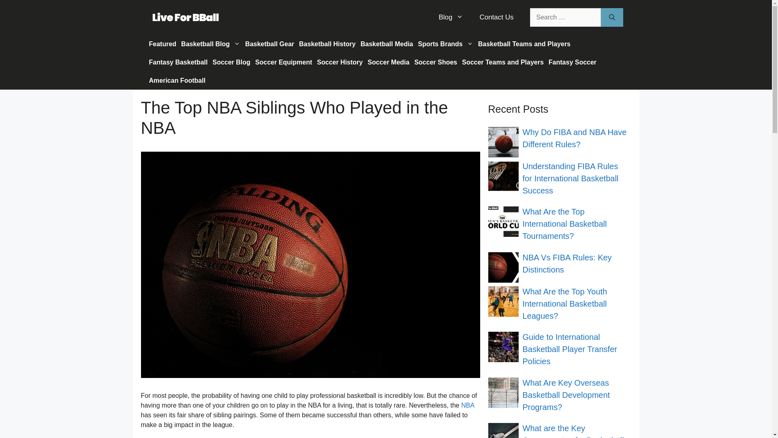 The image size is (778, 438). I want to click on Fantasy Basketball, so click(178, 62).